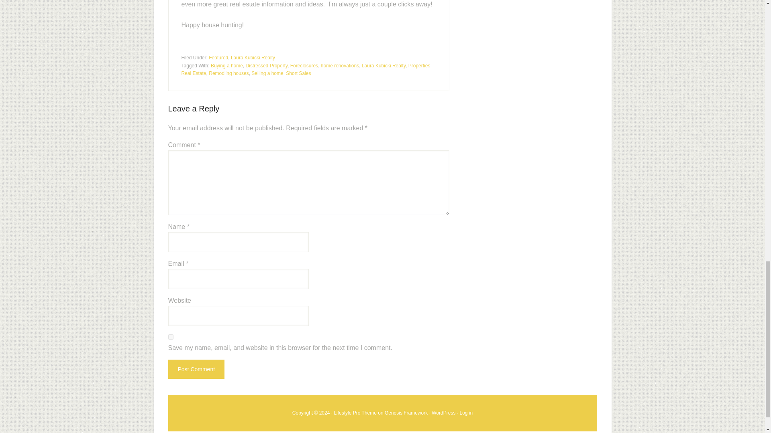 Image resolution: width=771 pixels, height=433 pixels. I want to click on Lifestyle Pro Theme, so click(355, 413).